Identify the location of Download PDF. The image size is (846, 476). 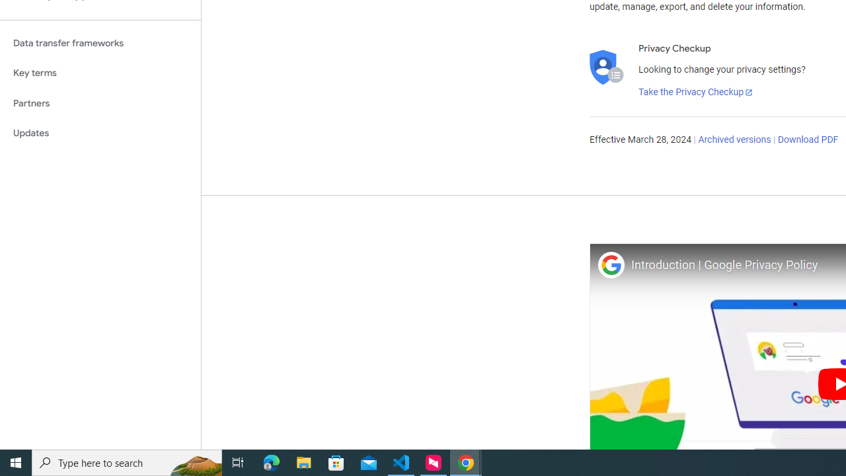
(808, 140).